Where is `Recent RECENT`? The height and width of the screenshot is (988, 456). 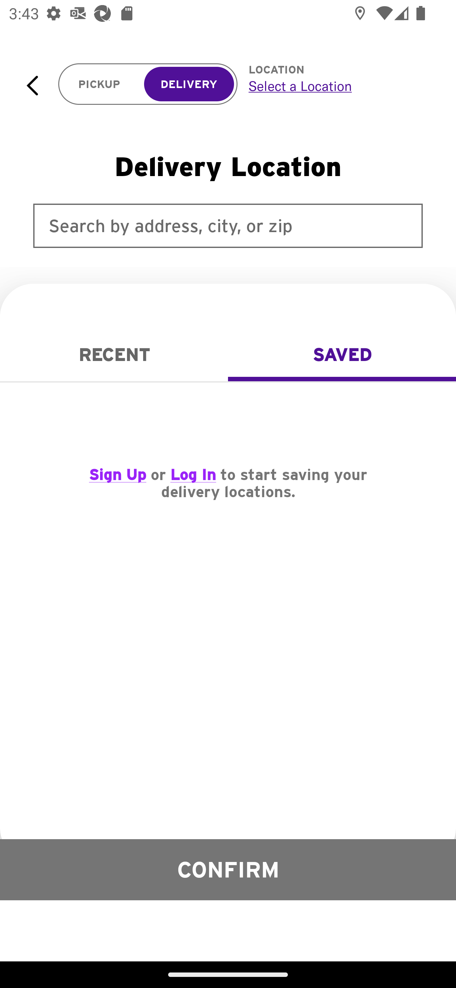 Recent RECENT is located at coordinates (114, 355).